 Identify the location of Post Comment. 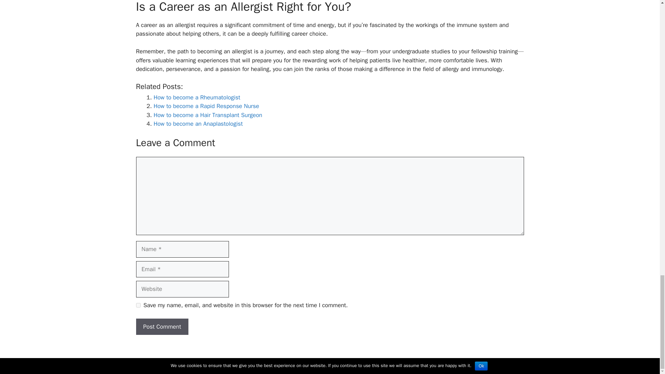
(162, 327).